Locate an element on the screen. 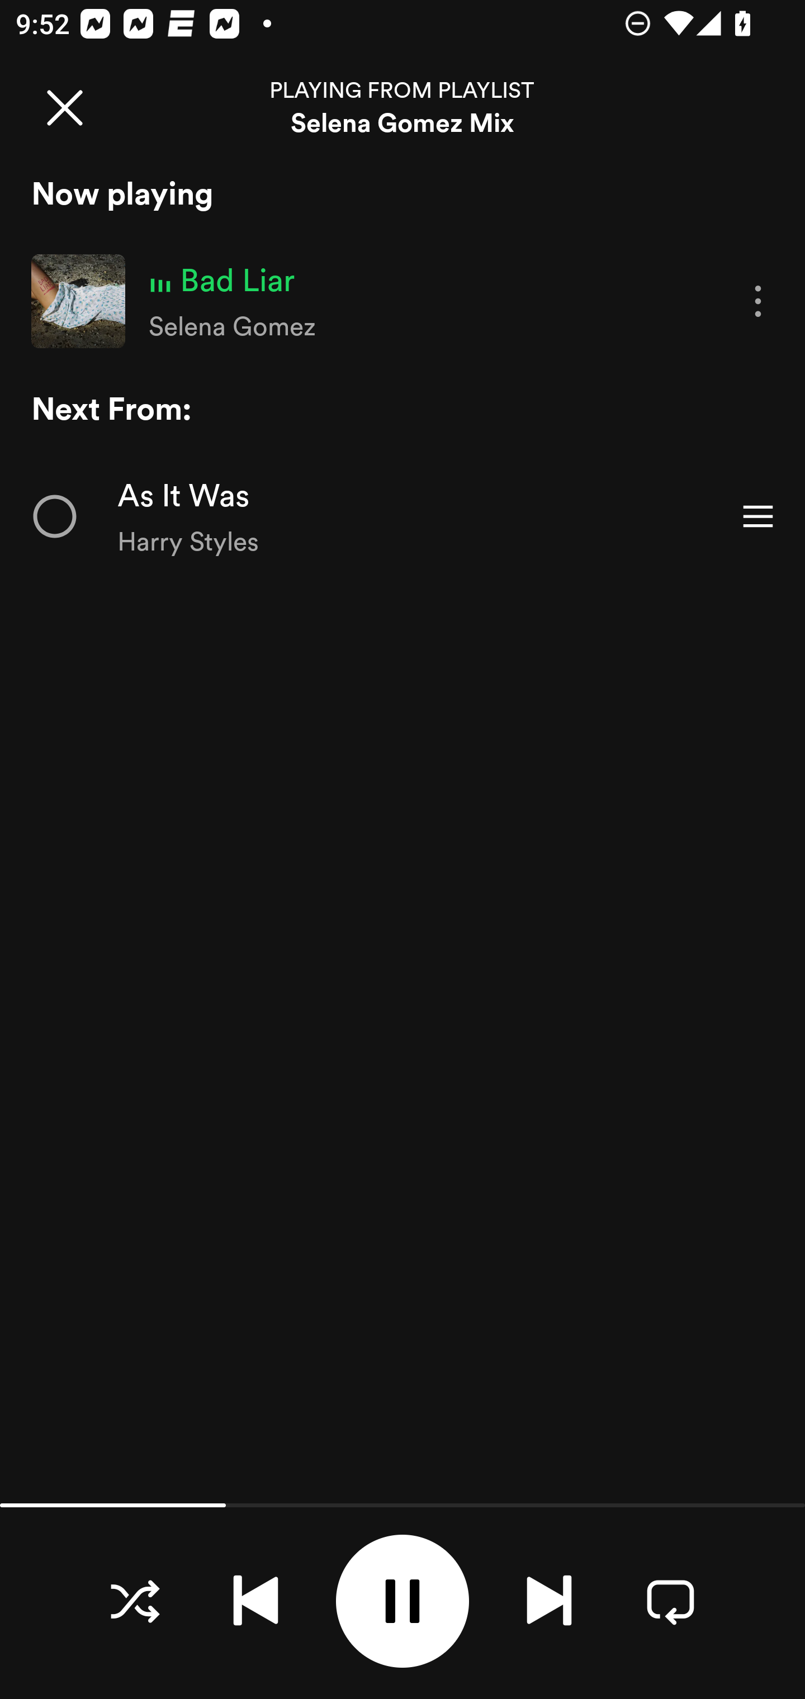  As It Was Harry Styles Reorder track is located at coordinates (402, 516).